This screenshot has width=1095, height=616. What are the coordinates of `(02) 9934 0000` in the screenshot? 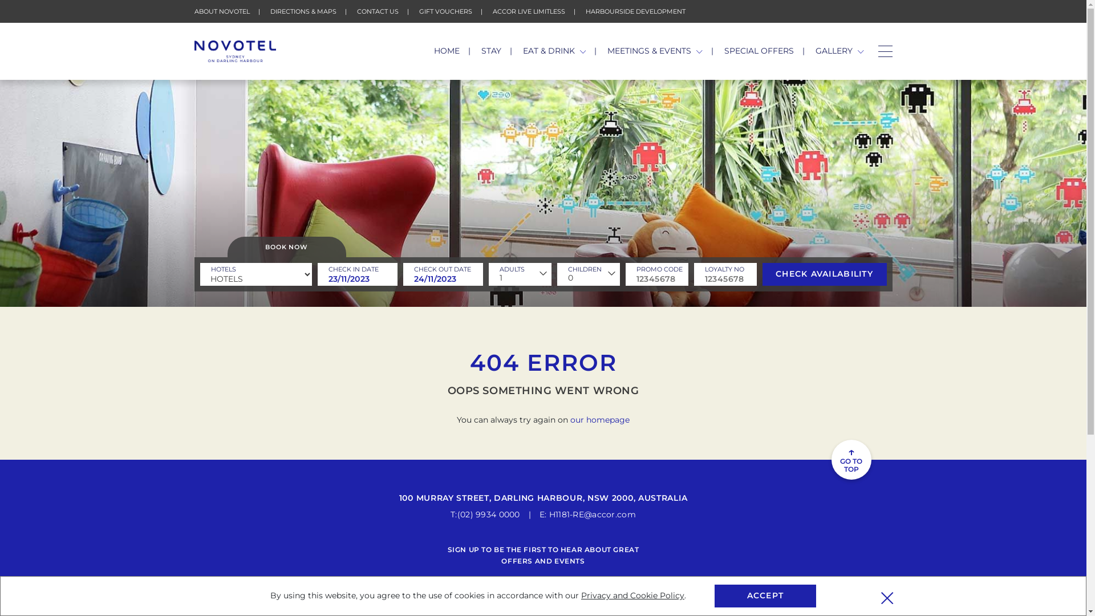 It's located at (489, 514).